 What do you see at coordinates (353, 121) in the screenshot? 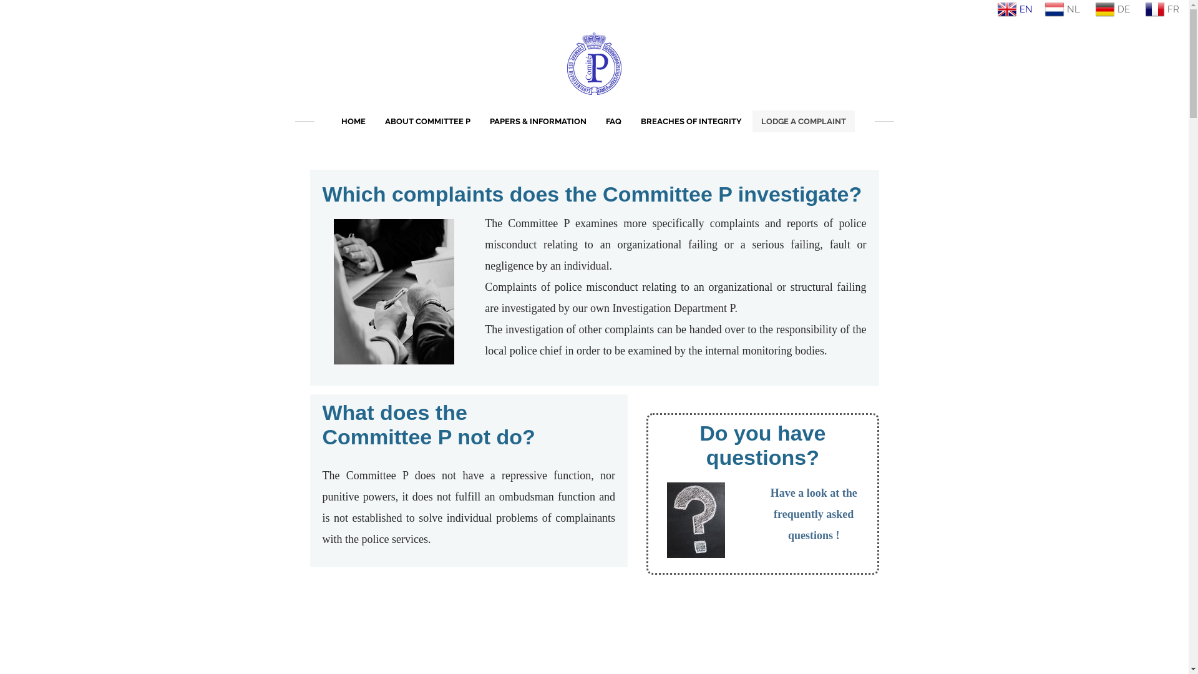
I see `HOME` at bounding box center [353, 121].